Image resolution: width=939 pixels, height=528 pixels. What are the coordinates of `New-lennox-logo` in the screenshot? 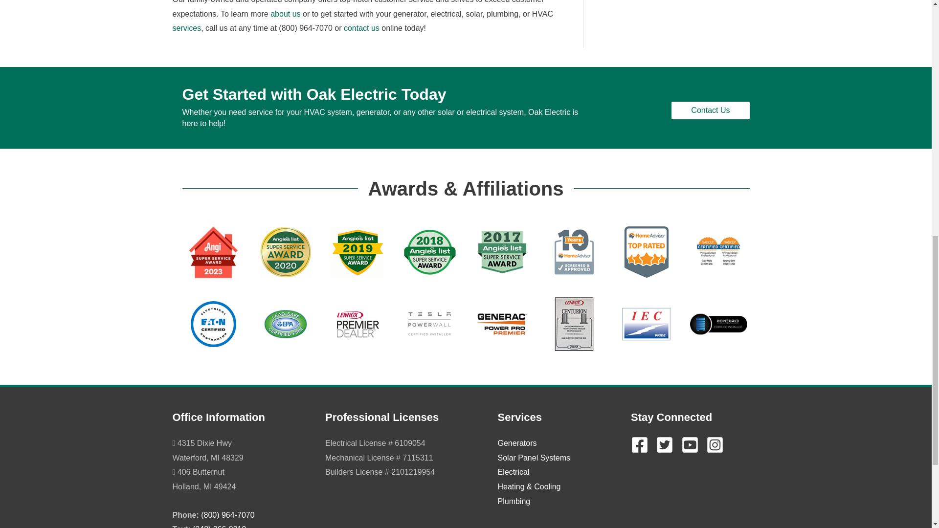 It's located at (358, 324).